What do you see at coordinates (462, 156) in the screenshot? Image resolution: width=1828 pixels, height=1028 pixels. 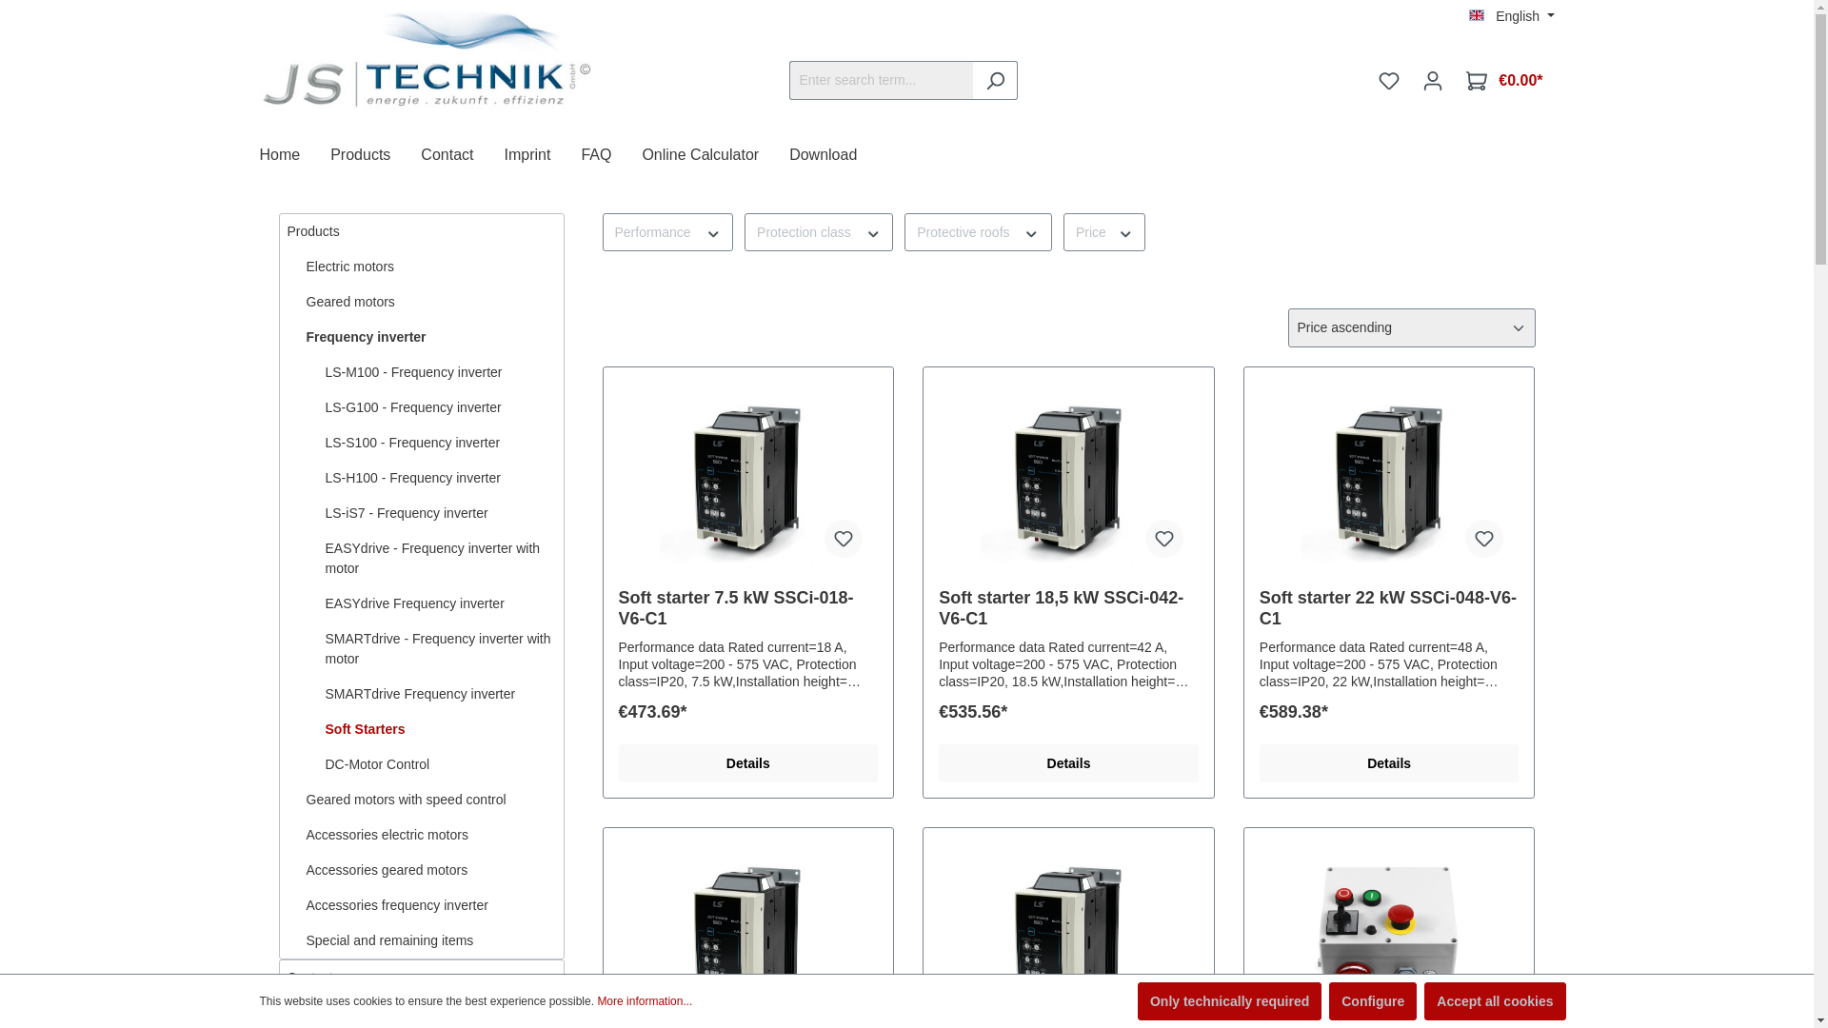 I see `Contact` at bounding box center [462, 156].